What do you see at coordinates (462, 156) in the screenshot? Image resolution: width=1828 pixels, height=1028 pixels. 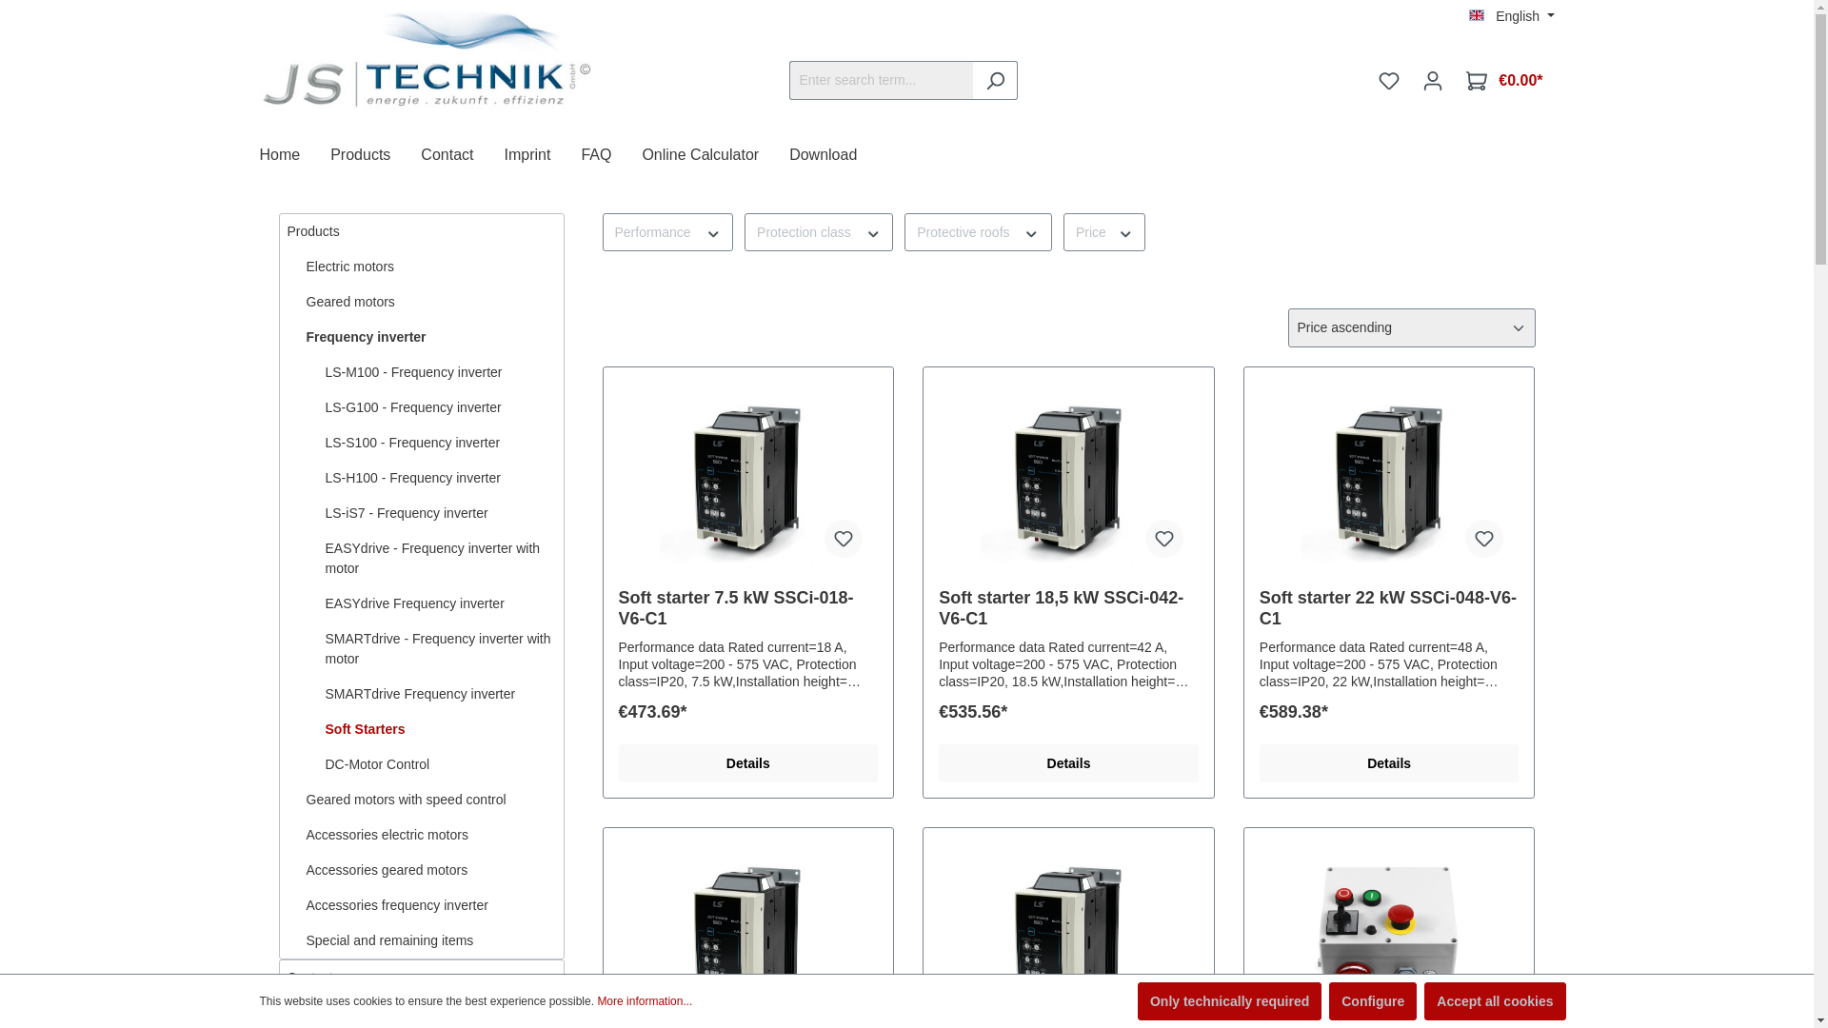 I see `Contact` at bounding box center [462, 156].